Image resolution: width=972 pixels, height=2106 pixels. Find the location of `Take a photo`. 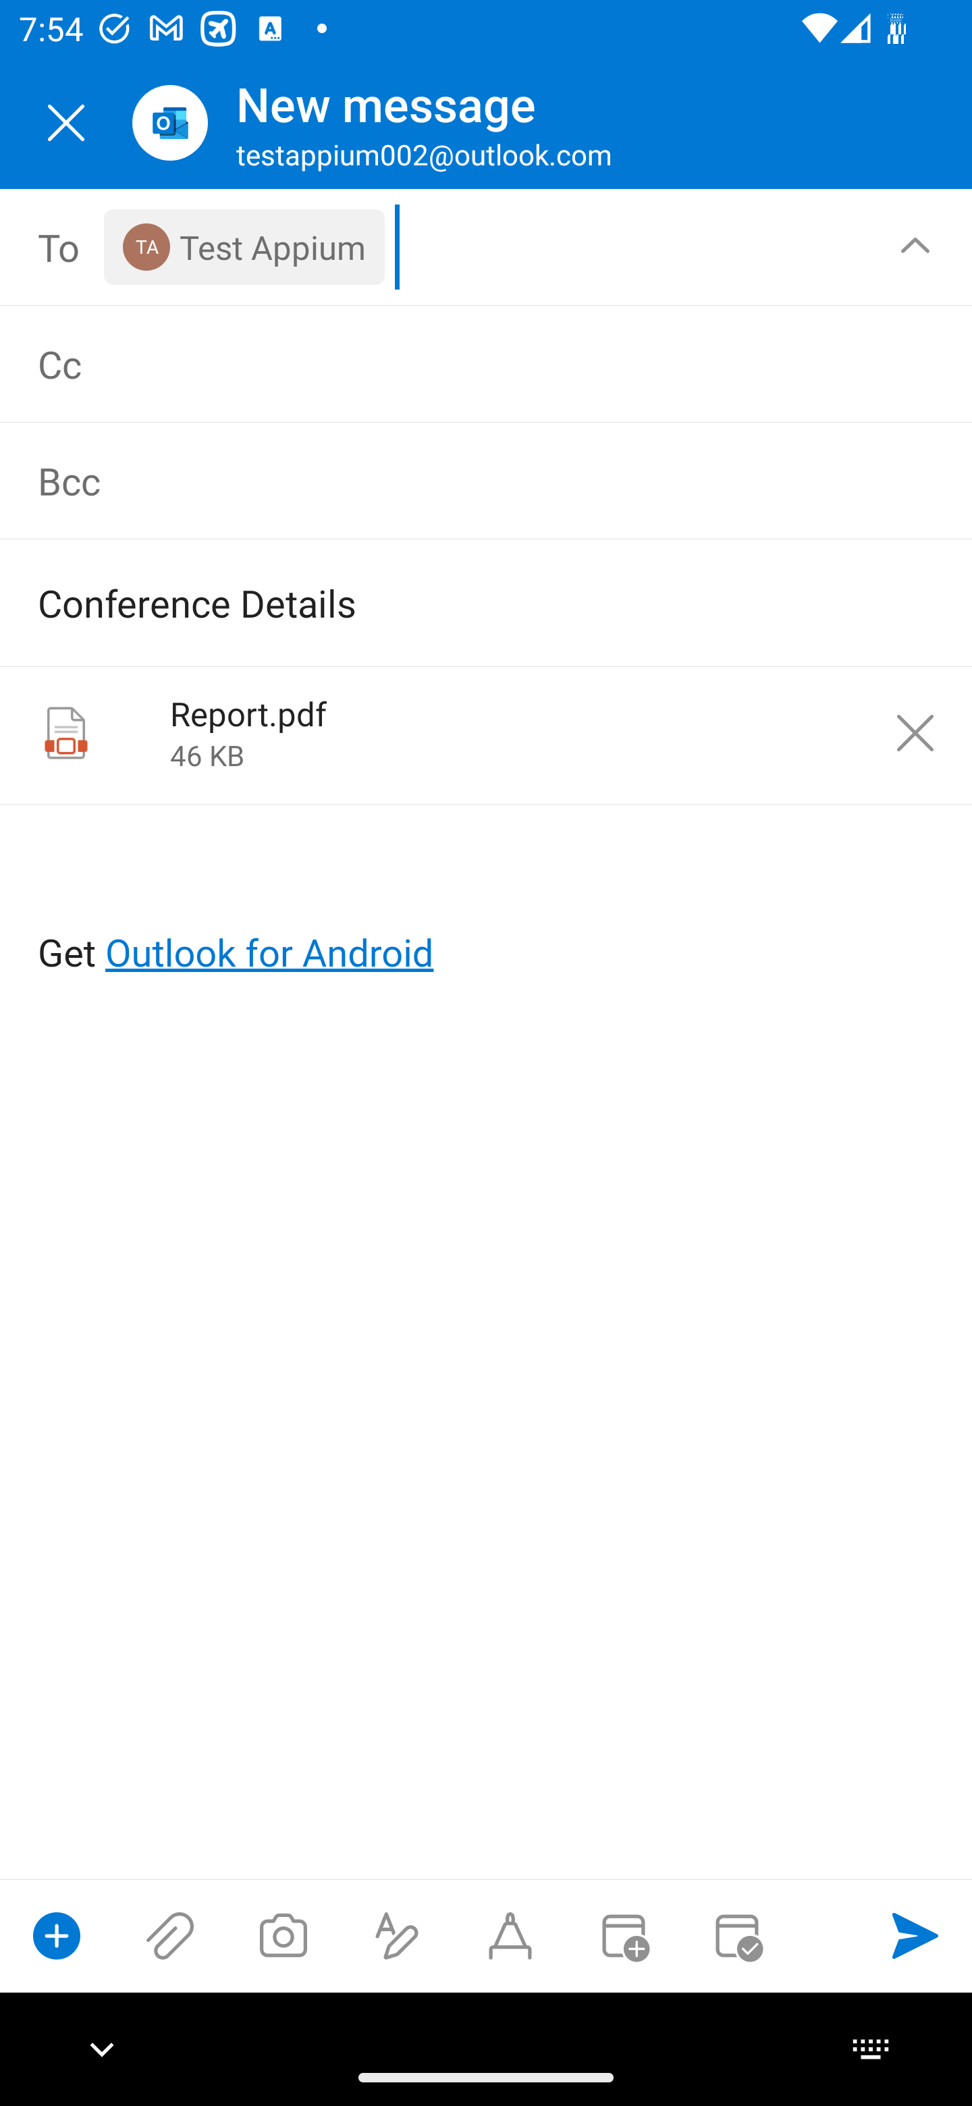

Take a photo is located at coordinates (283, 1935).